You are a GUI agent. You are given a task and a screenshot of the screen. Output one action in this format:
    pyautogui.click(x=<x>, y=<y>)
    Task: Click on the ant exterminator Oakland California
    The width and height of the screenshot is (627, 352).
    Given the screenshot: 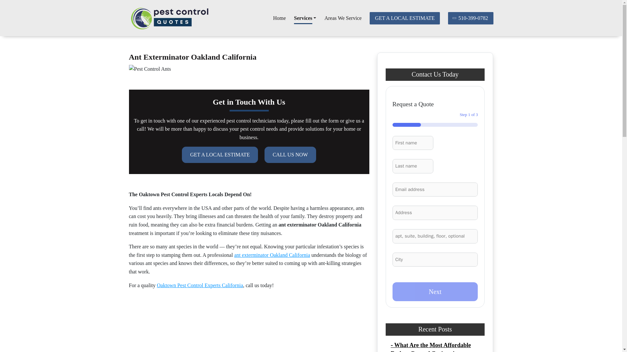 What is the action you would take?
    pyautogui.click(x=272, y=255)
    